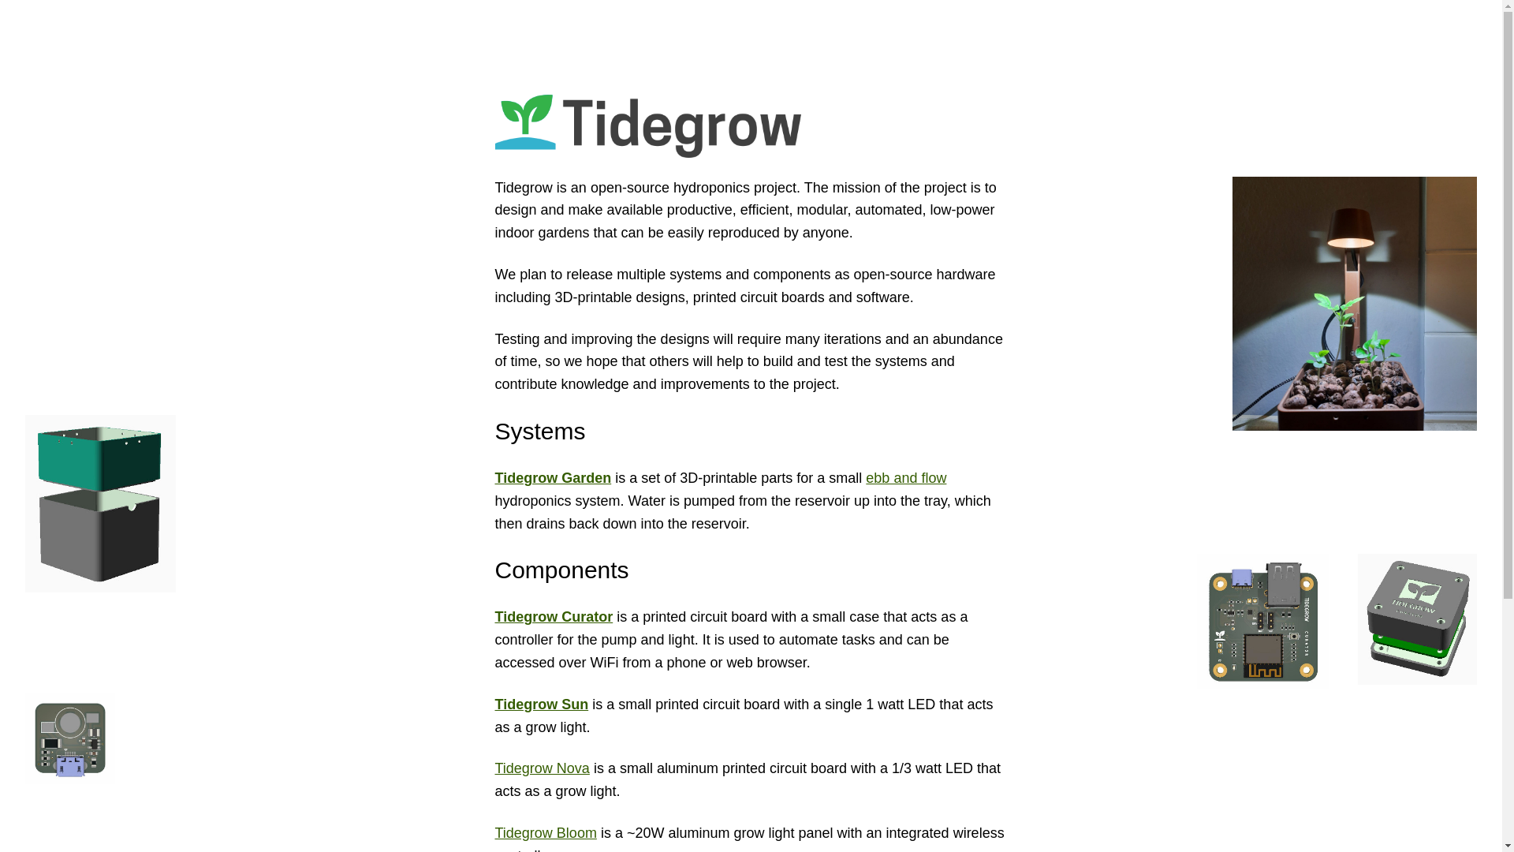 The height and width of the screenshot is (852, 1514). I want to click on Tidegrow Curator, so click(554, 617).